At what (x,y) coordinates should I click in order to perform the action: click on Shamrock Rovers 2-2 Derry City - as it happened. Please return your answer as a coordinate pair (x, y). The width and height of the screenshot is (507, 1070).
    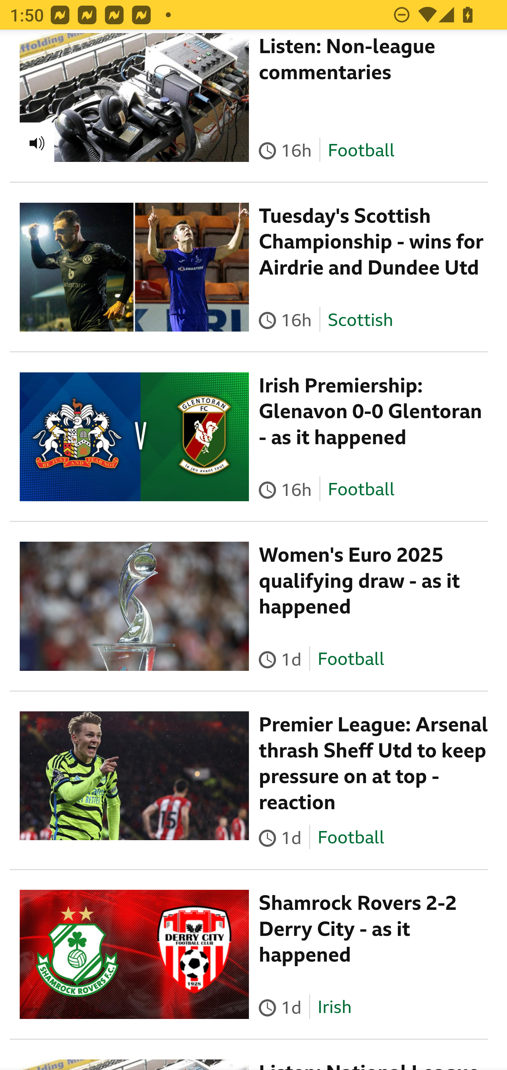
    Looking at the image, I should click on (358, 930).